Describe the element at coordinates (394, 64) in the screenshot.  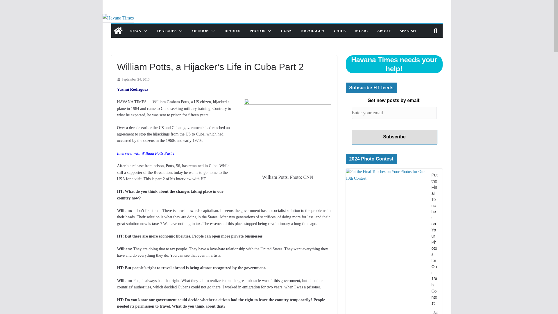
I see `Havana Times needs your help!` at that location.